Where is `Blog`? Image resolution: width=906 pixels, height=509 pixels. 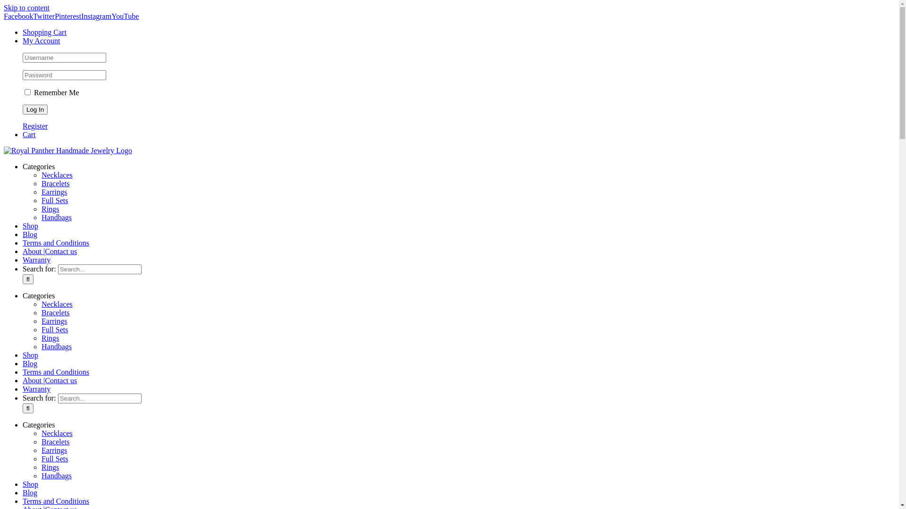
Blog is located at coordinates (30, 390).